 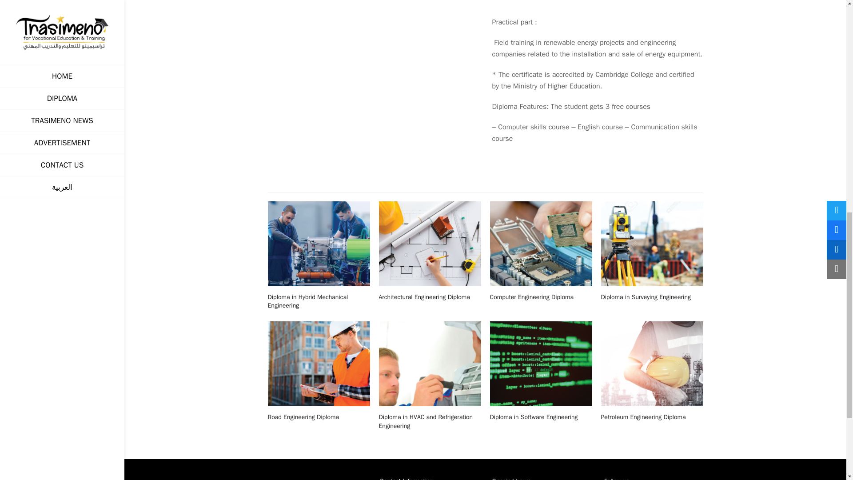 What do you see at coordinates (651, 363) in the screenshot?
I see `Petroleum Engineering Diploma` at bounding box center [651, 363].